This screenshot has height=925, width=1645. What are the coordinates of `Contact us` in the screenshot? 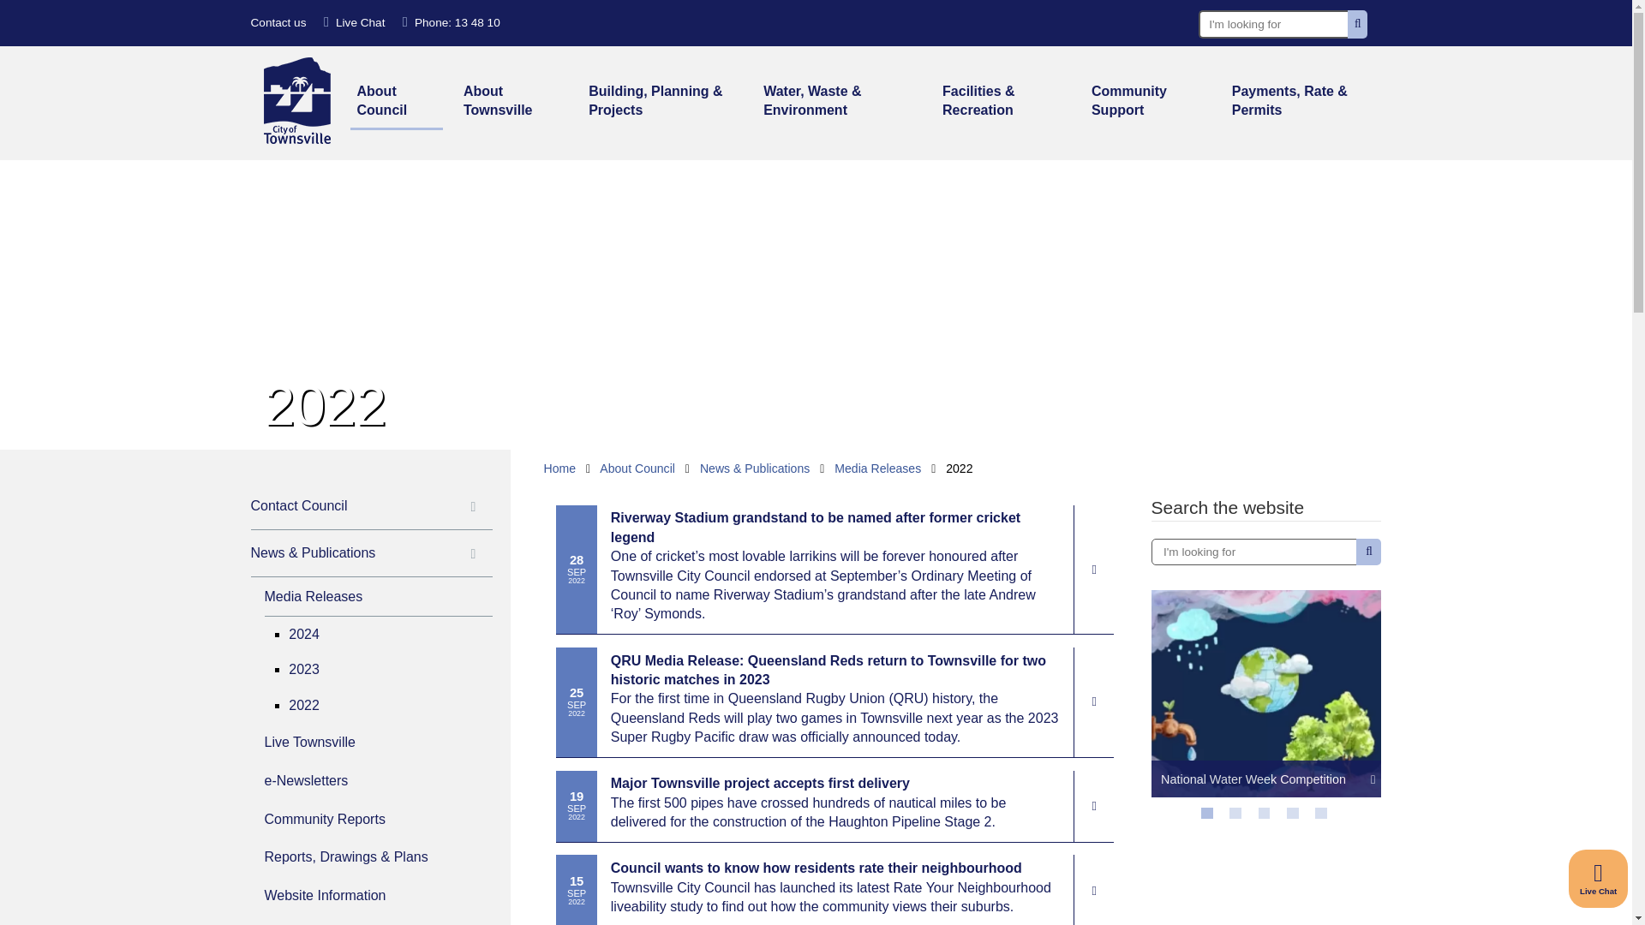 It's located at (278, 22).